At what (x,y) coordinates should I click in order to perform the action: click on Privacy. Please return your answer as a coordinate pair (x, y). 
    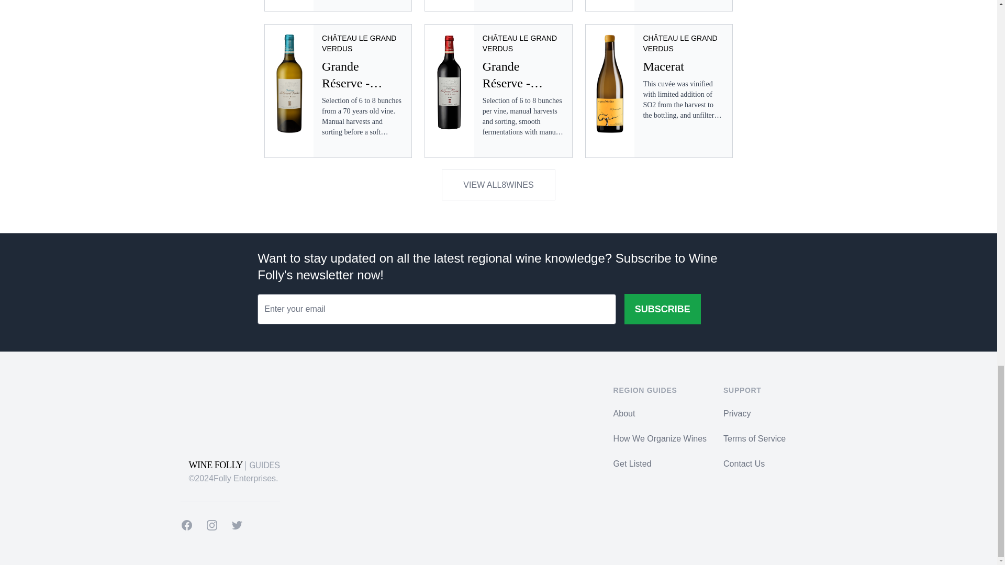
    Looking at the image, I should click on (737, 413).